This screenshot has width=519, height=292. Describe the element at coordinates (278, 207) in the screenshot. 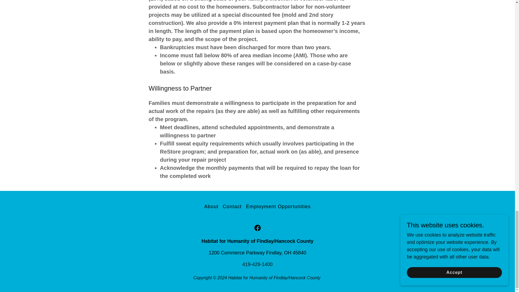

I see `Employment Opportunities` at that location.